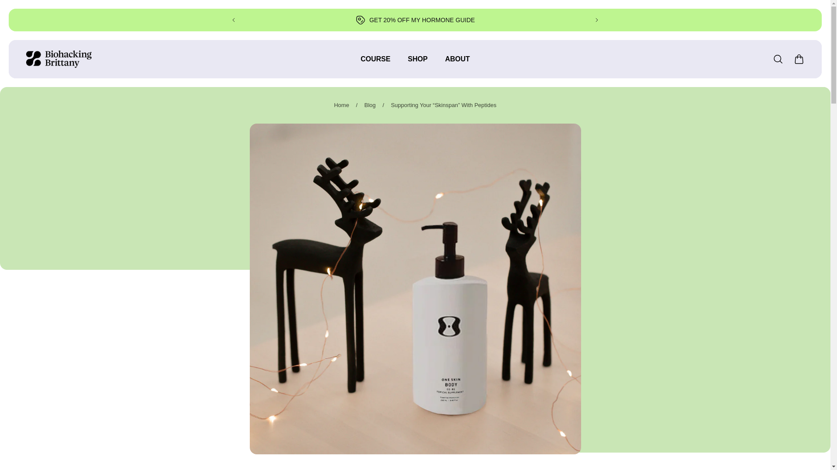  What do you see at coordinates (418, 64) in the screenshot?
I see `SHOP` at bounding box center [418, 64].